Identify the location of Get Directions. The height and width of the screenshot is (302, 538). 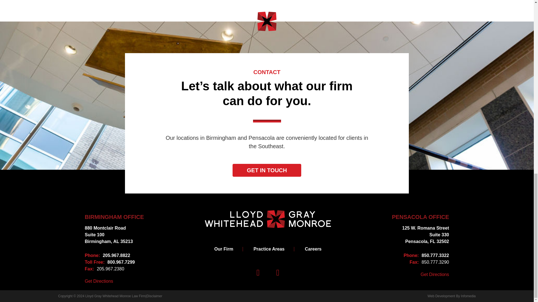
(99, 281).